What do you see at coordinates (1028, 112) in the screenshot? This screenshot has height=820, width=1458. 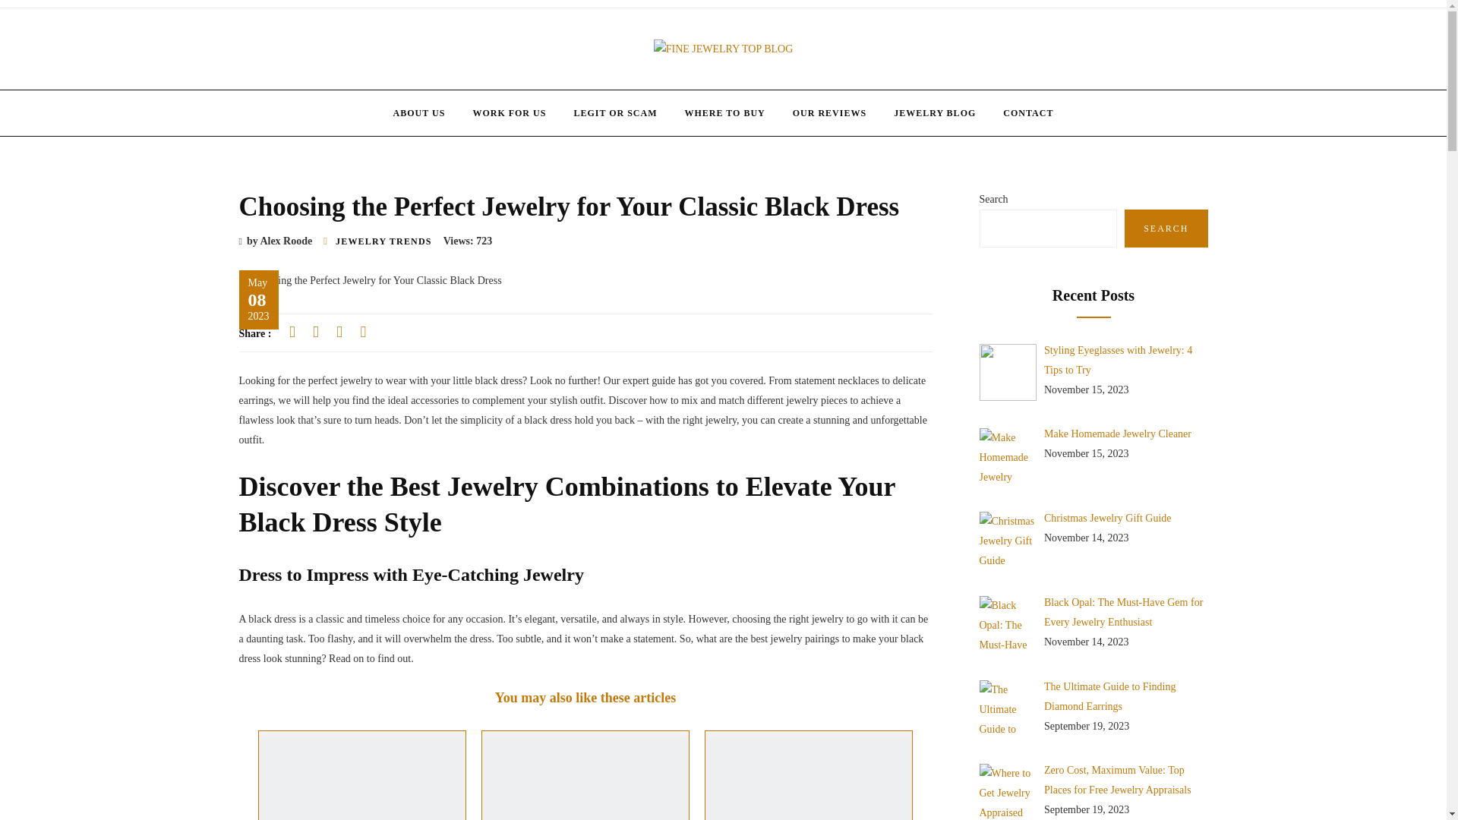 I see `CONTACT` at bounding box center [1028, 112].